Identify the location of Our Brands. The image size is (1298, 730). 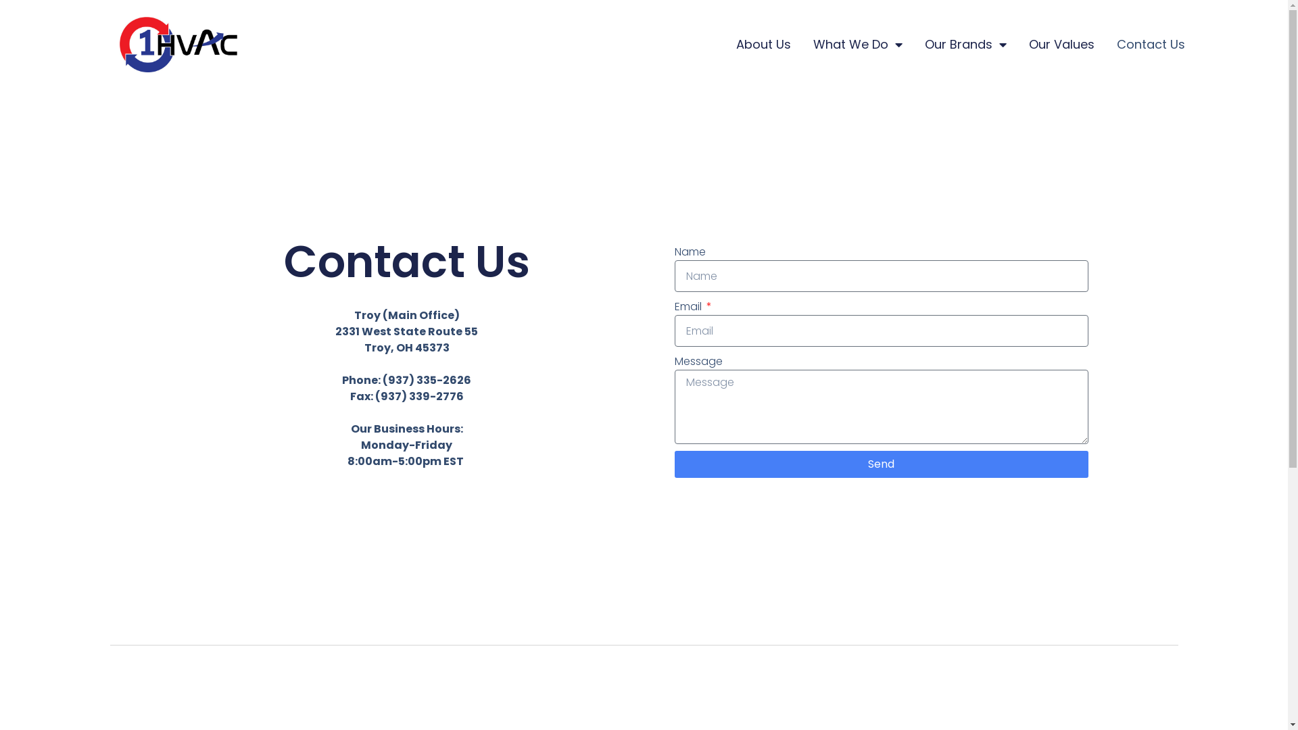
(965, 45).